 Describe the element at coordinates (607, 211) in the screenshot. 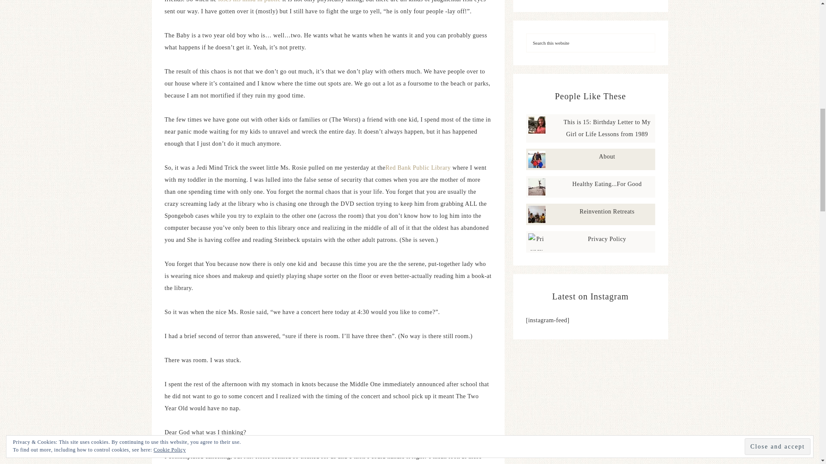

I see `Reinvention Retreats` at that location.